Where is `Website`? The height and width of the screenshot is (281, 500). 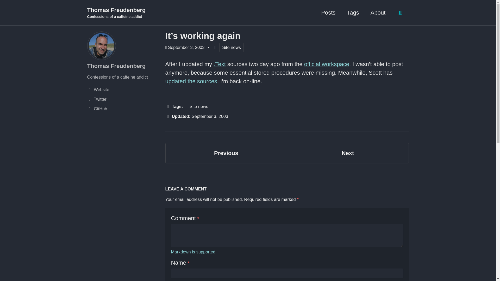
Website is located at coordinates (123, 90).